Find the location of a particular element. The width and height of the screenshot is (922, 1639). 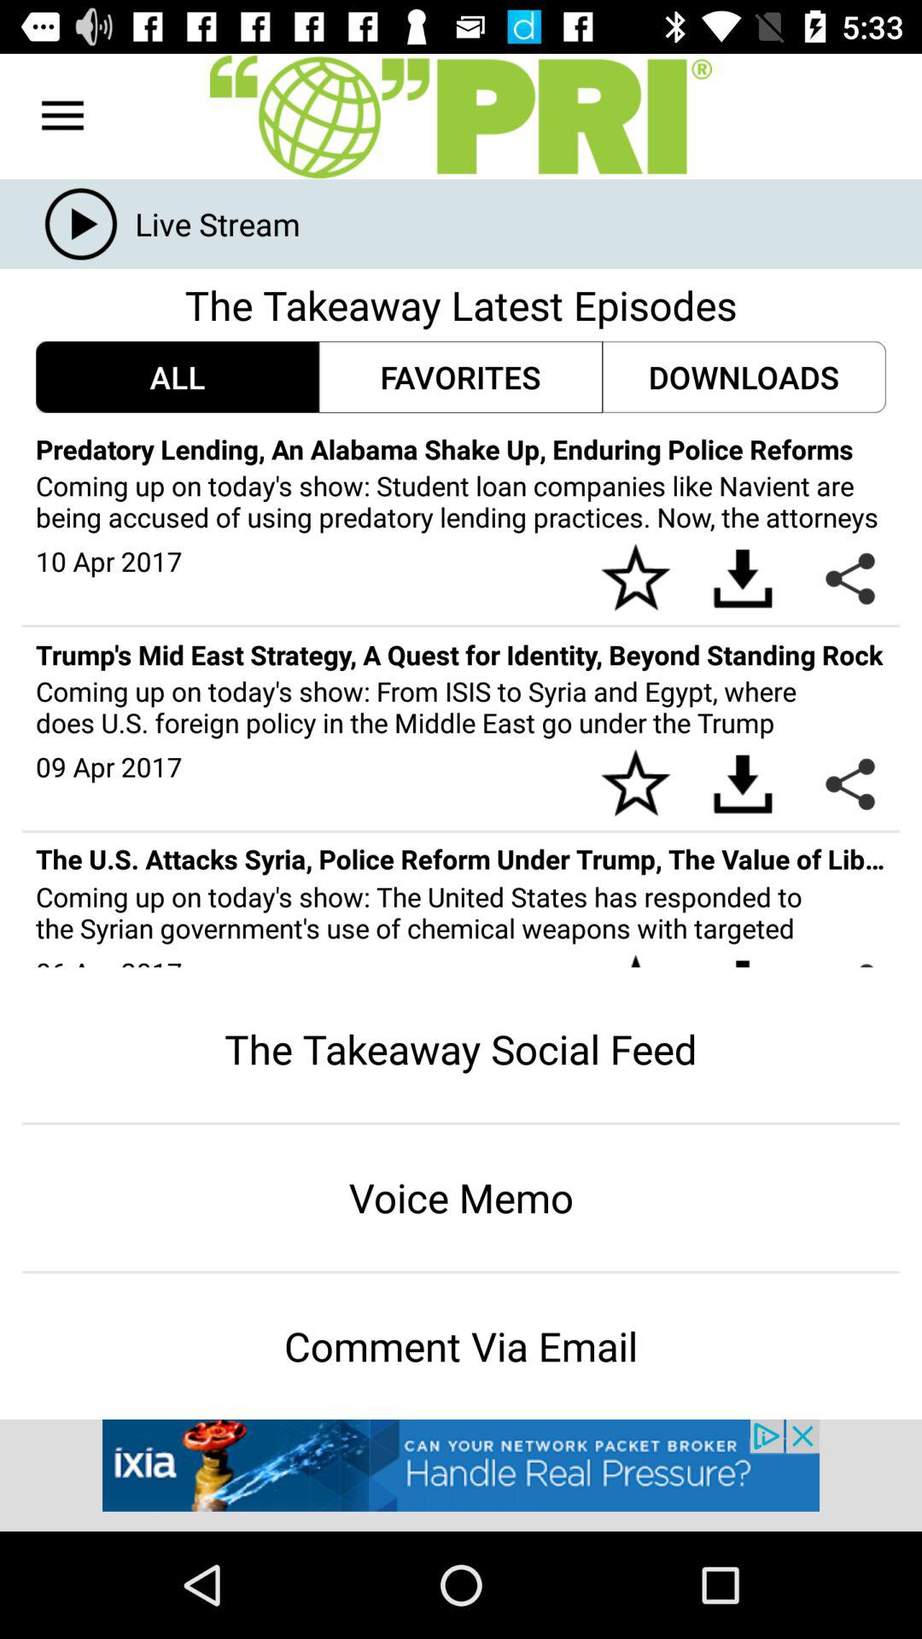

title of website is located at coordinates (461, 116).